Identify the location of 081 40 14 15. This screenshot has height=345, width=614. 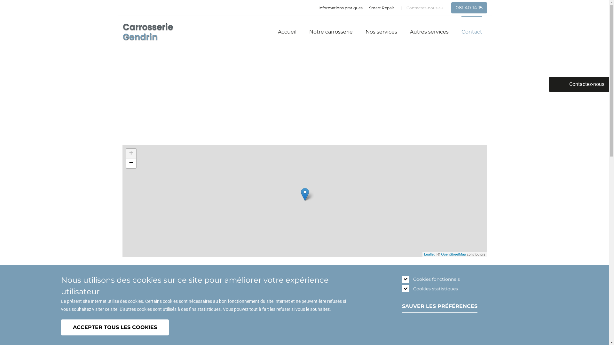
(469, 8).